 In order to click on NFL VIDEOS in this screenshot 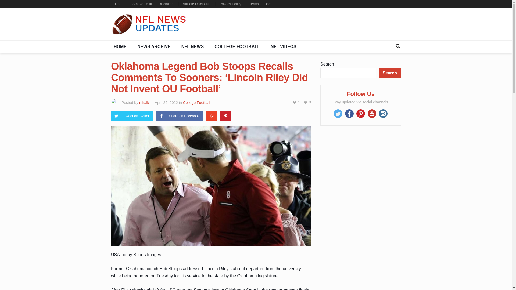, I will do `click(283, 47)`.